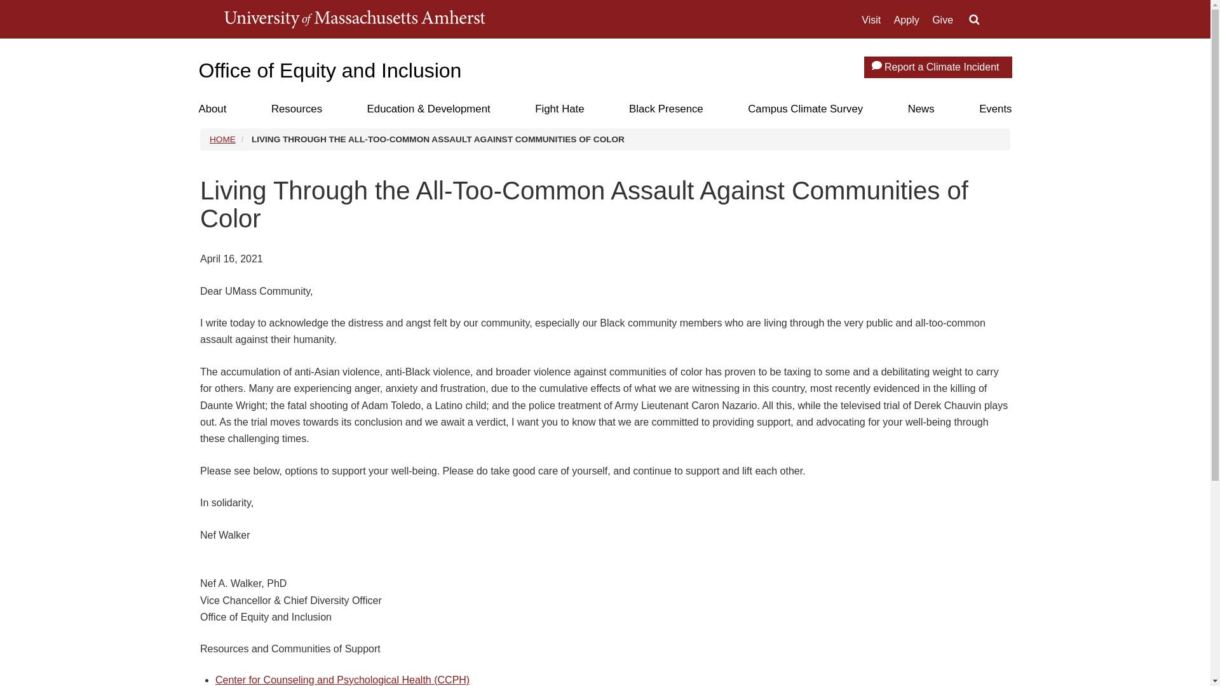  I want to click on About, so click(212, 109).